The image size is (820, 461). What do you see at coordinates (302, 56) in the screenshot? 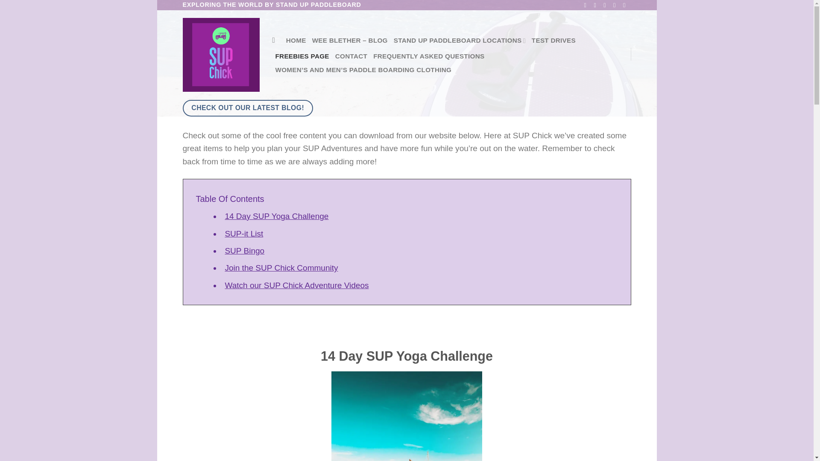
I see `FREEBIES PAGE` at bounding box center [302, 56].